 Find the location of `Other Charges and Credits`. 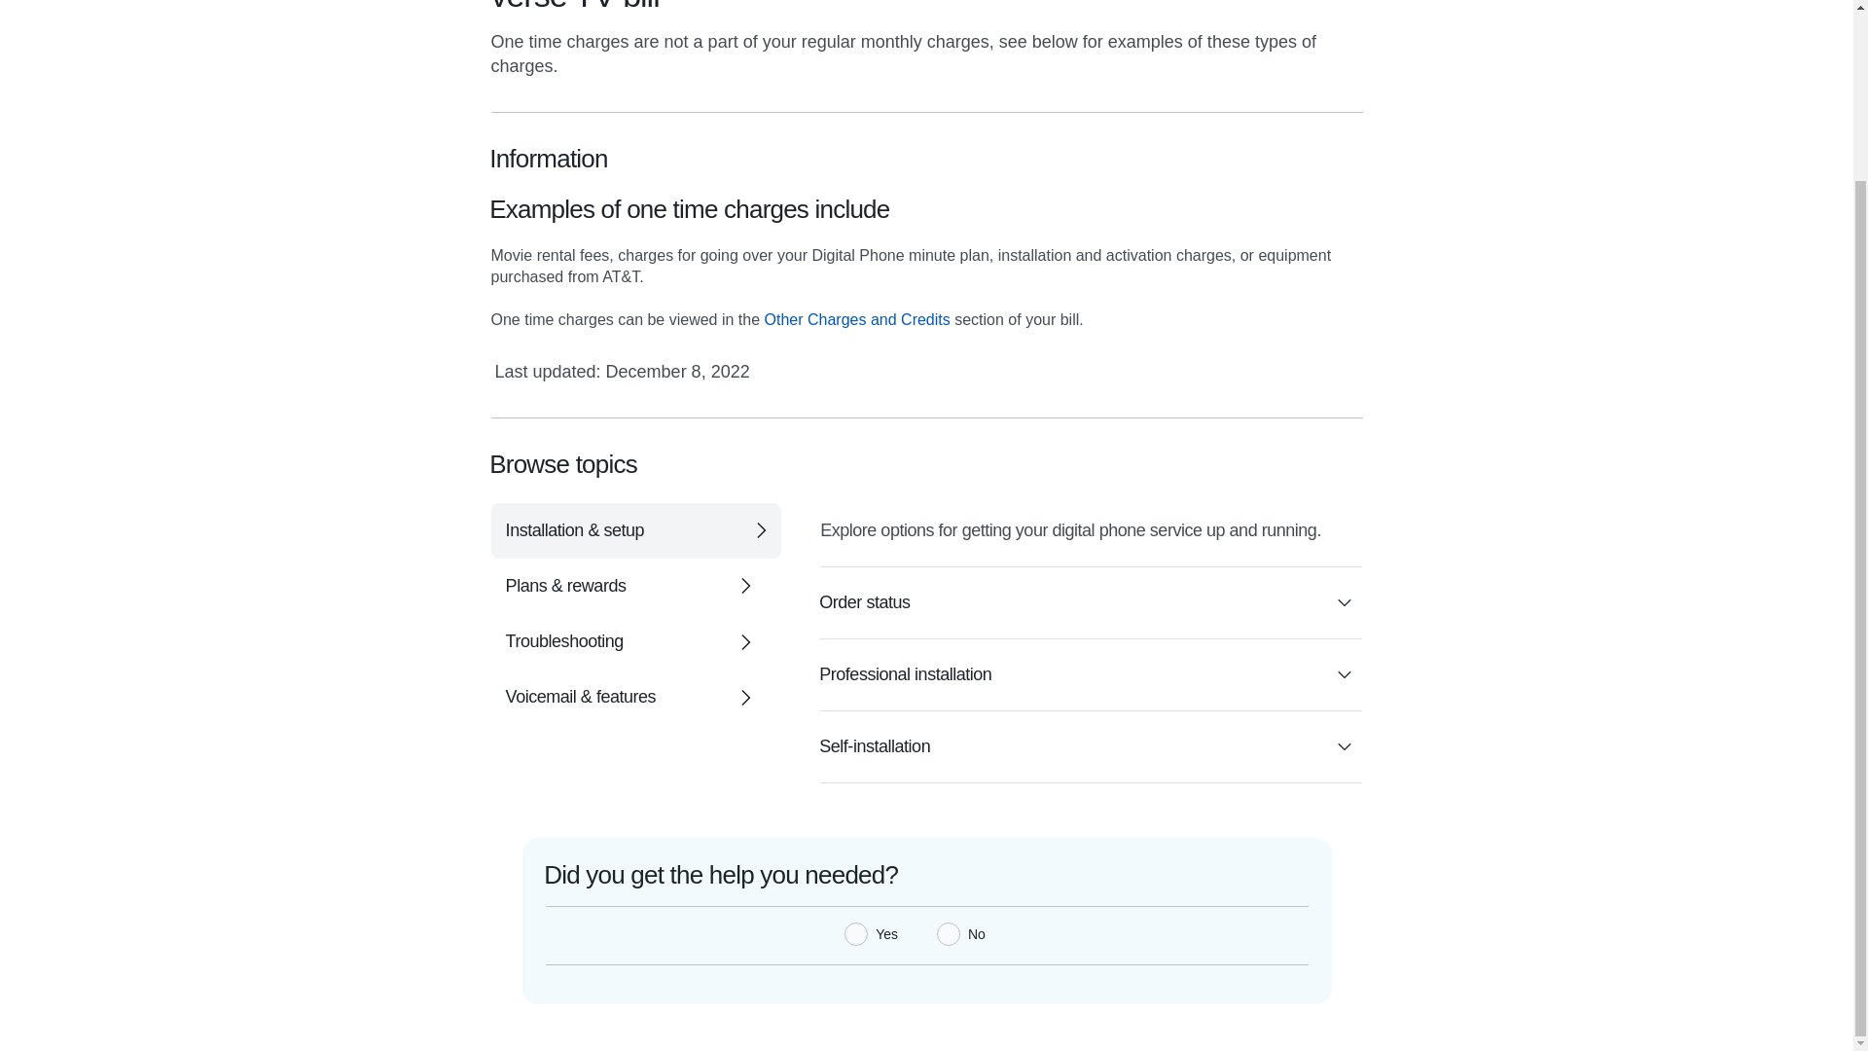

Other Charges and Credits is located at coordinates (857, 319).